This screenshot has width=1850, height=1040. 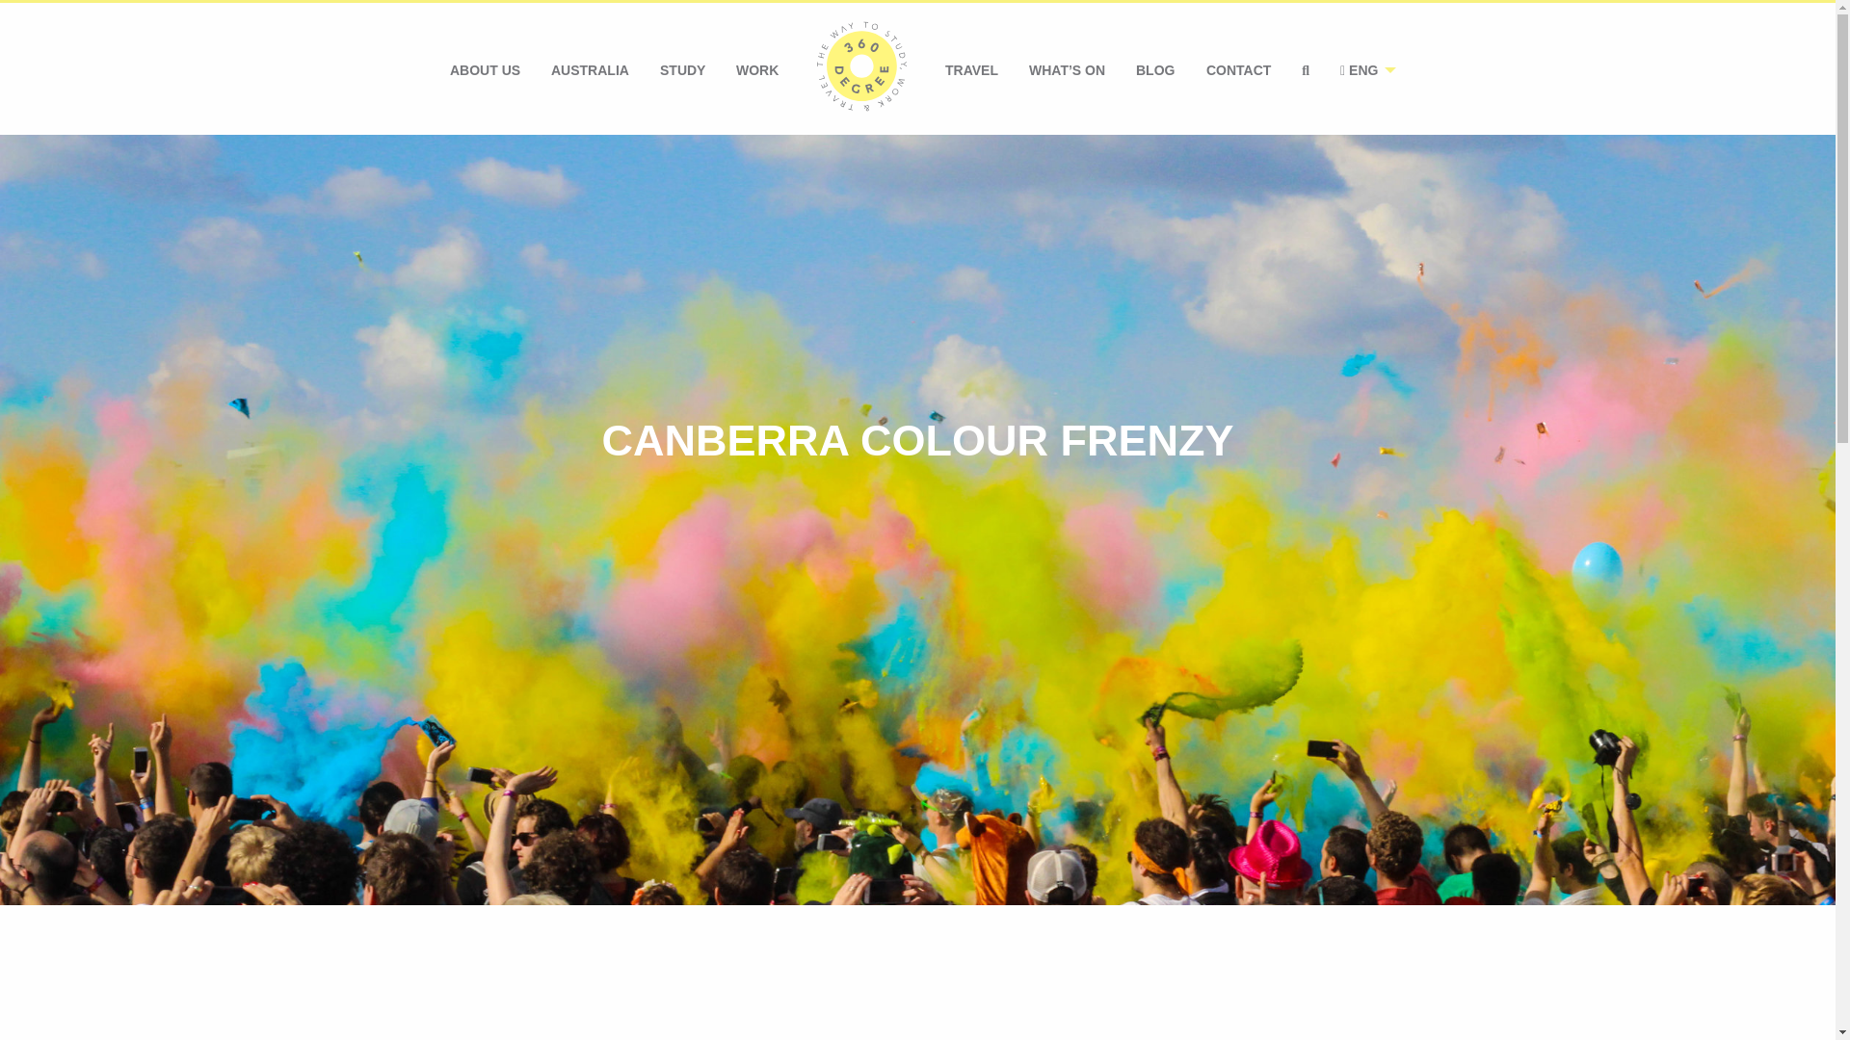 I want to click on Pesquise aqui, so click(x=1305, y=69).